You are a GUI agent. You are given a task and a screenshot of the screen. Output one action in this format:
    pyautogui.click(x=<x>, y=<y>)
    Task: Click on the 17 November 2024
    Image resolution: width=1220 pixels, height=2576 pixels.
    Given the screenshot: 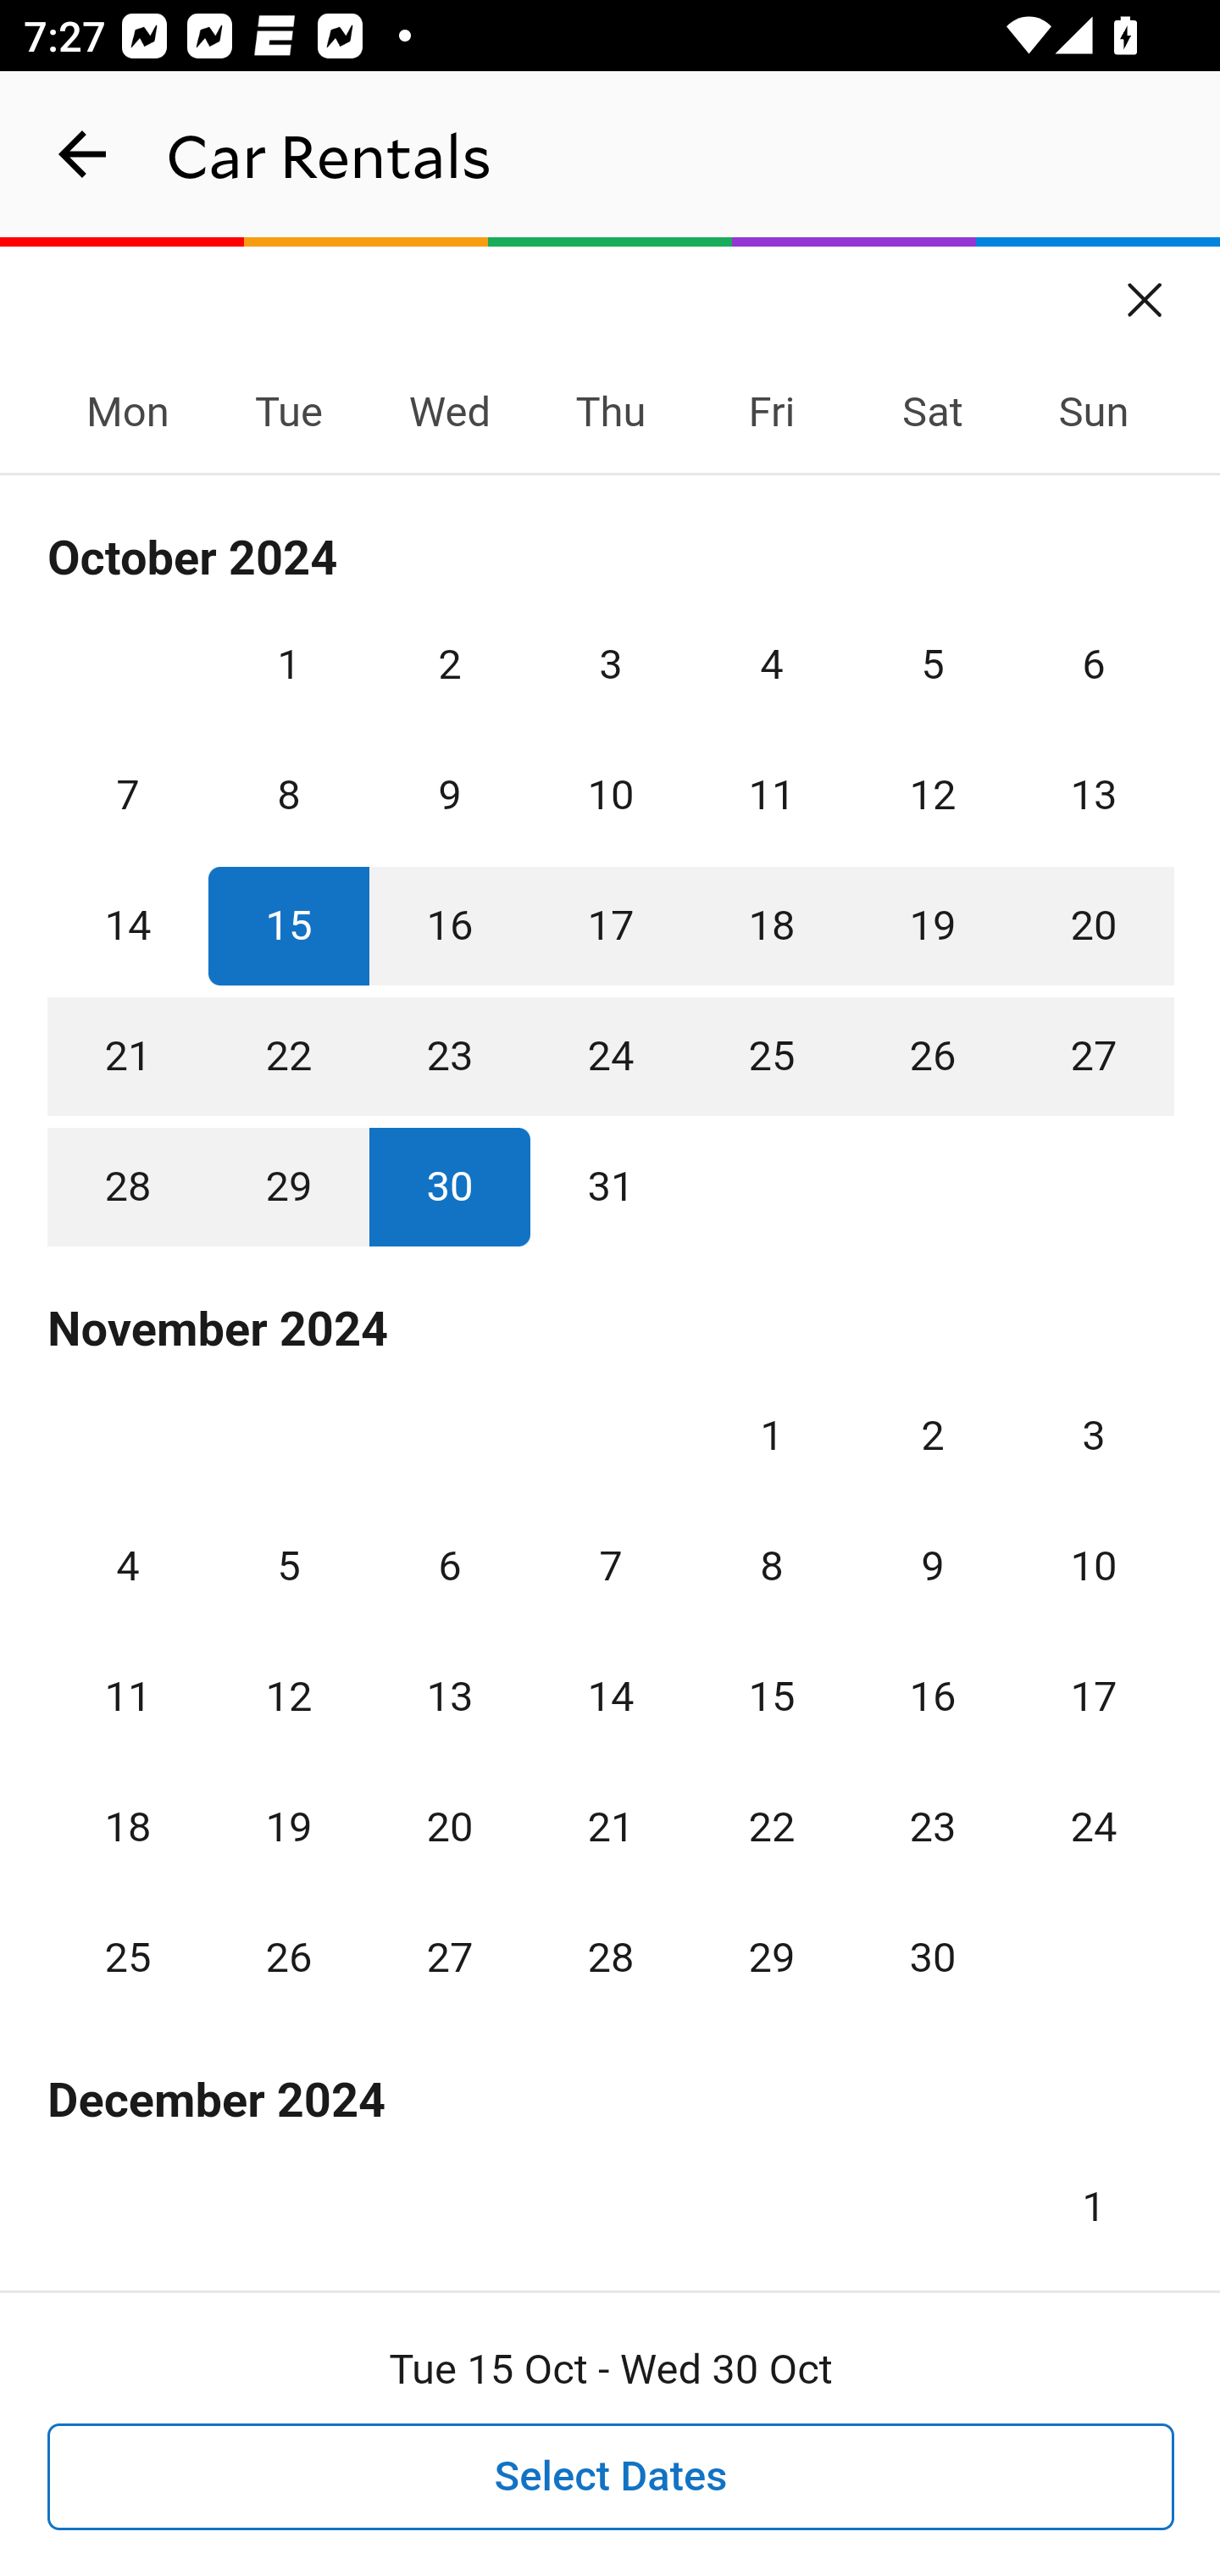 What is the action you would take?
    pyautogui.click(x=1093, y=1697)
    